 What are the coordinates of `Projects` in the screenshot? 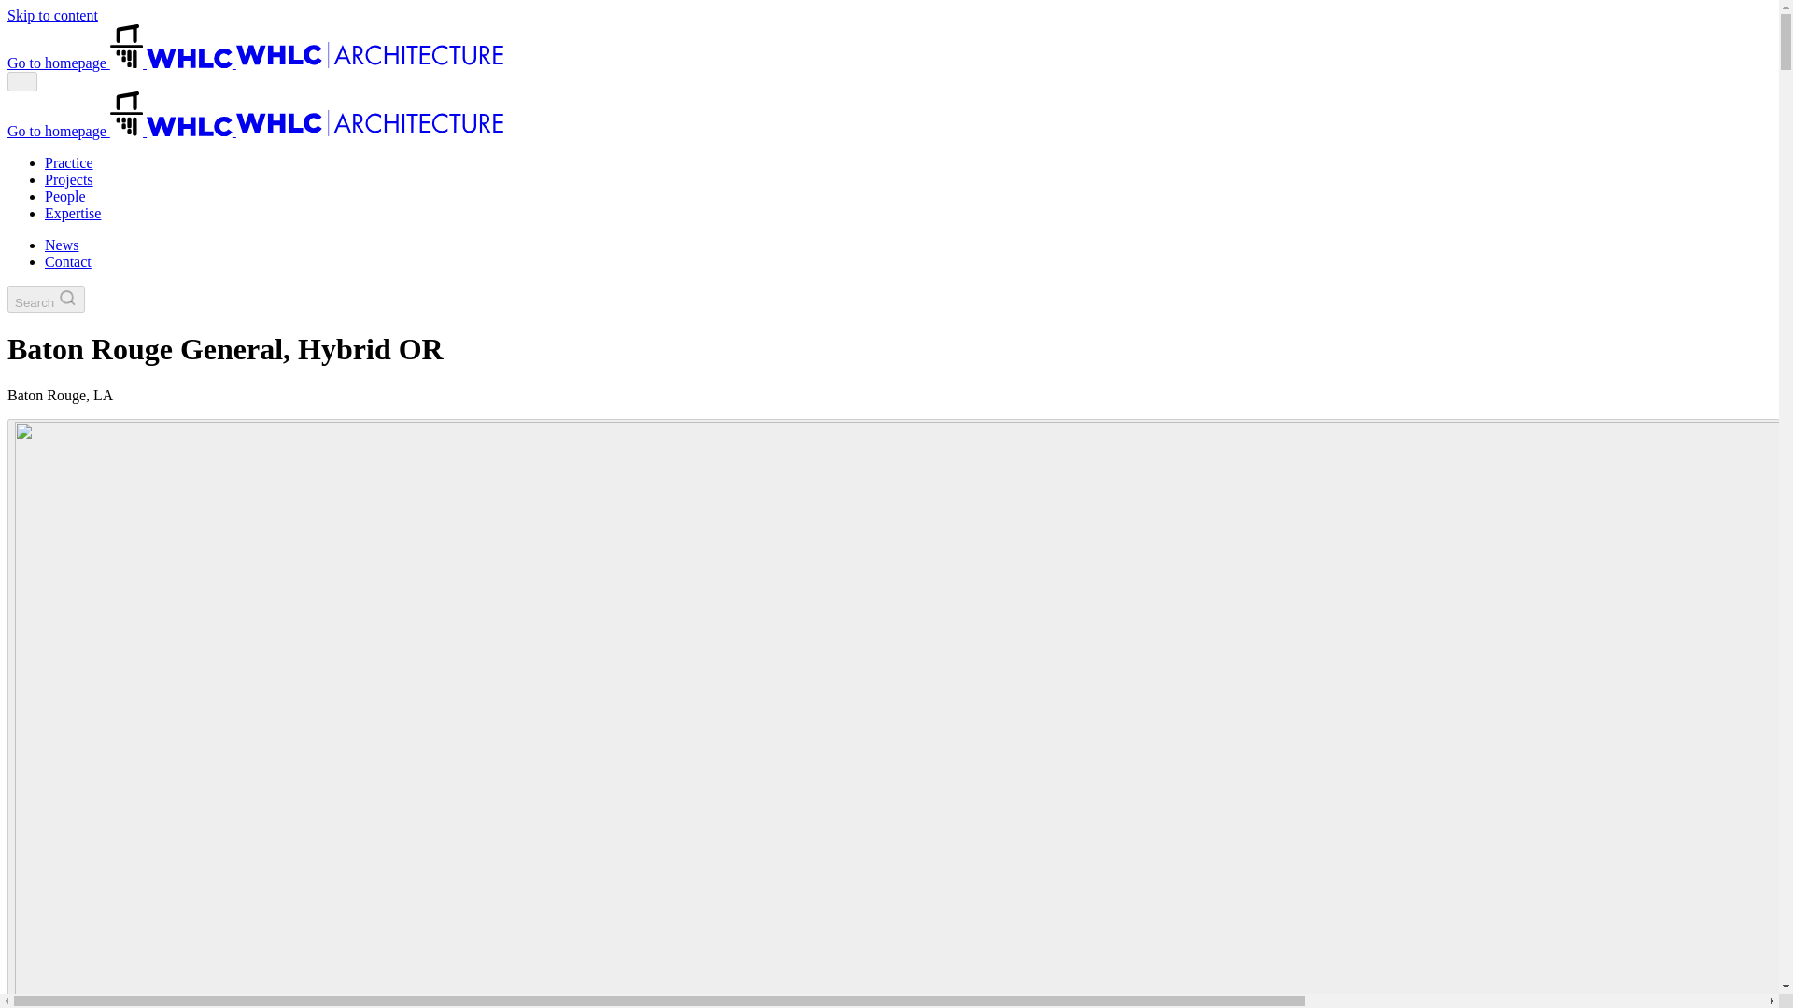 It's located at (69, 179).